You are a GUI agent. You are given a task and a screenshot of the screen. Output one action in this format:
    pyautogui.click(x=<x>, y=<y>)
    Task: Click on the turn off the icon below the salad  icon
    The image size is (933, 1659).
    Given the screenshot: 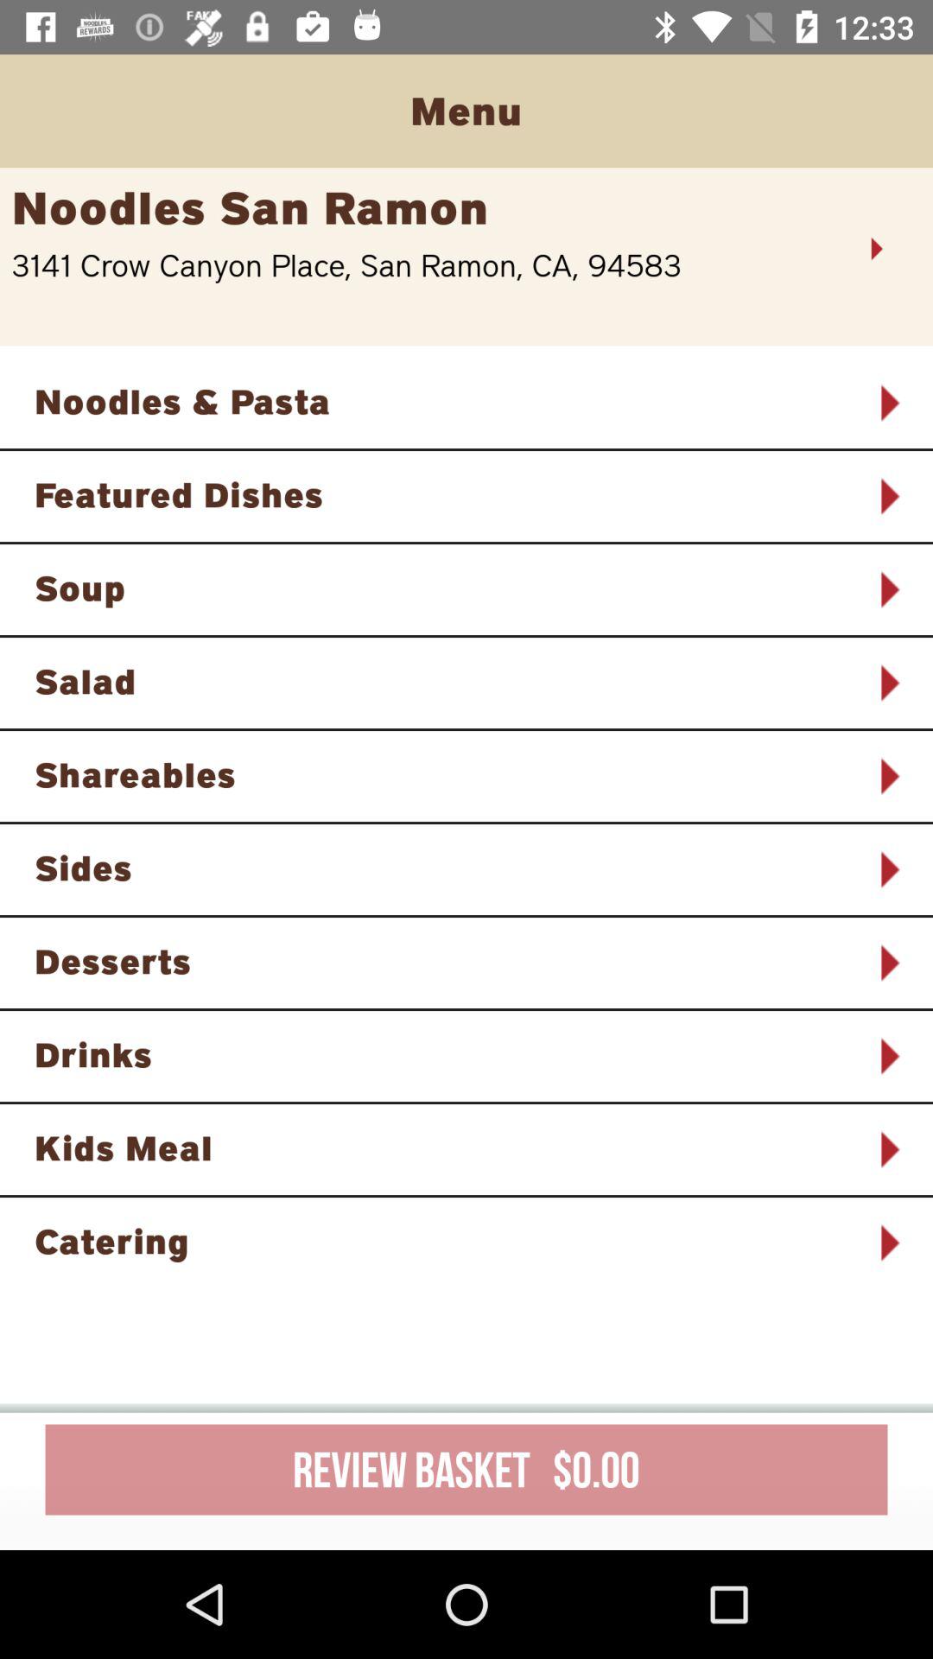 What is the action you would take?
    pyautogui.click(x=444, y=774)
    